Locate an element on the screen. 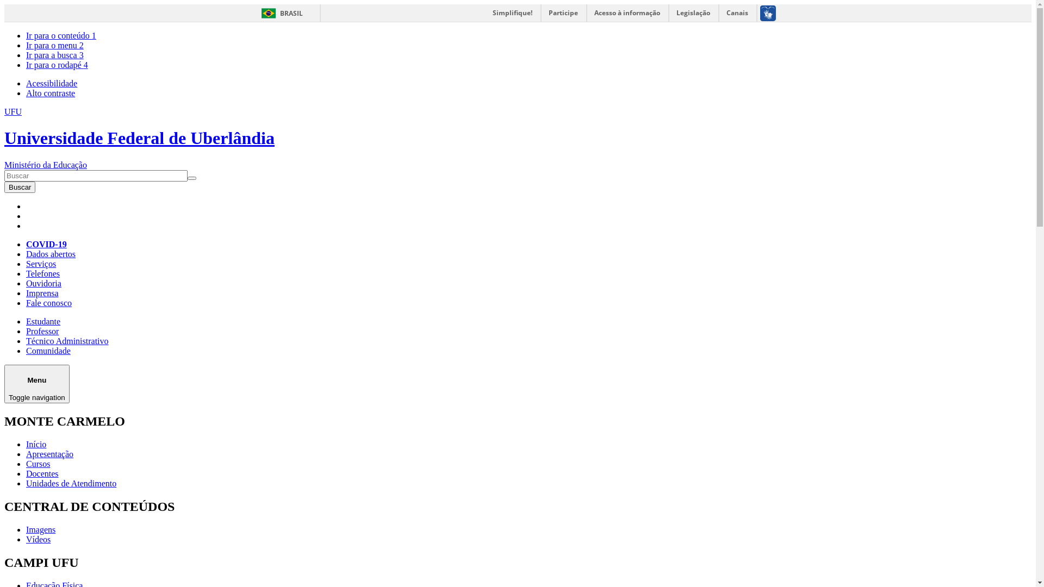 The image size is (1044, 587). COVID-19 is located at coordinates (46, 245).